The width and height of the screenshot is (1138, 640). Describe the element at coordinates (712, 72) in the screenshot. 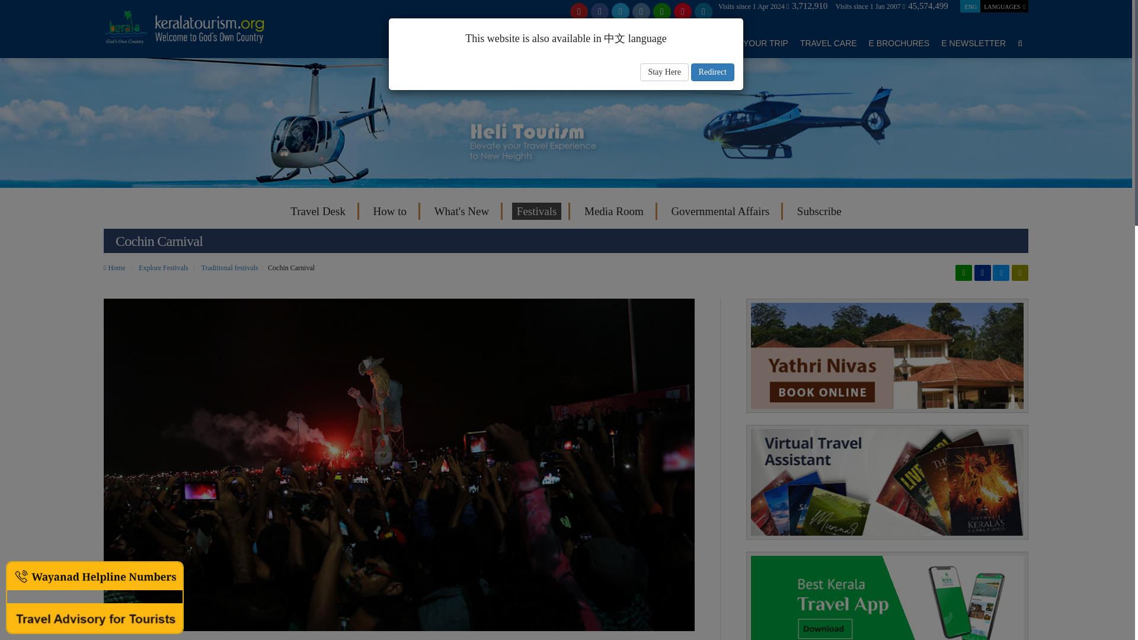

I see `Redirect` at that location.